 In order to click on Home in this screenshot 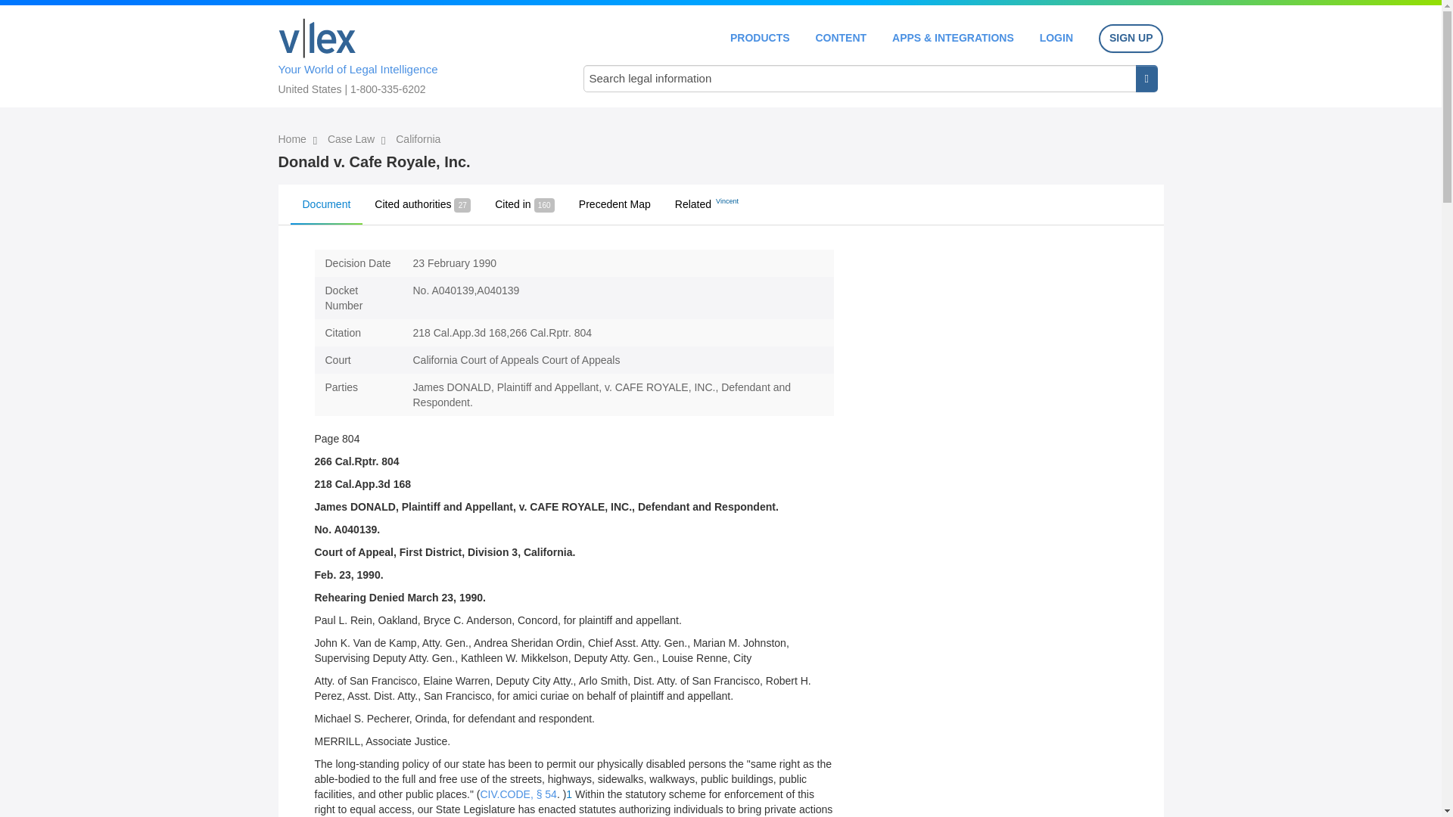, I will do `click(294, 139)`.